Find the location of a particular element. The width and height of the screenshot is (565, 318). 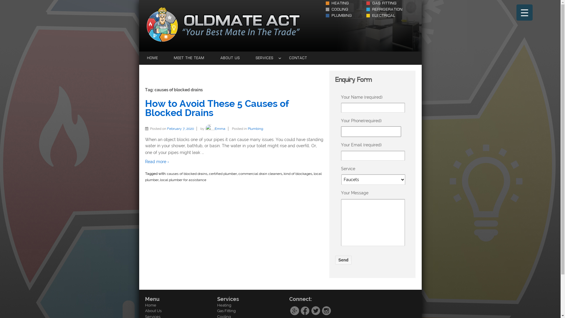

Facebook is located at coordinates (305, 310).